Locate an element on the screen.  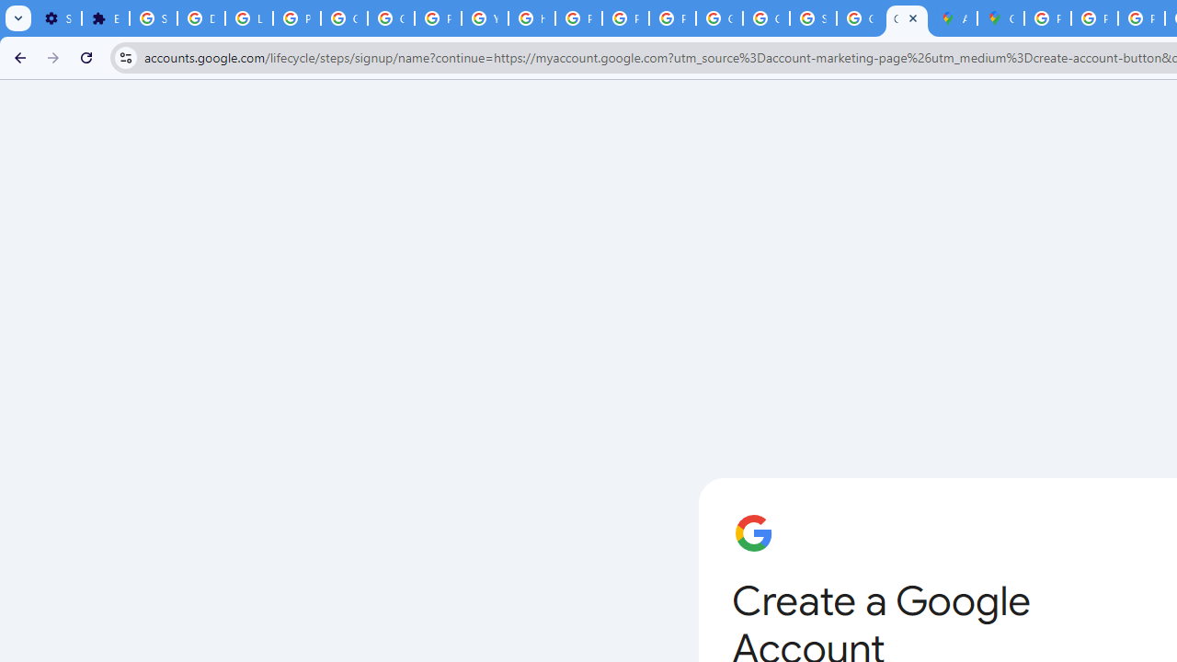
Google Account Help is located at coordinates (390, 18).